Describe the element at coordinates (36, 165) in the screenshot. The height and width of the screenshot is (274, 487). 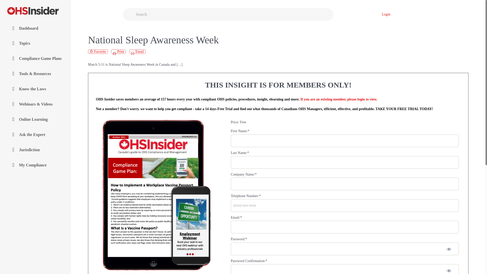
I see `My Compliance` at that location.